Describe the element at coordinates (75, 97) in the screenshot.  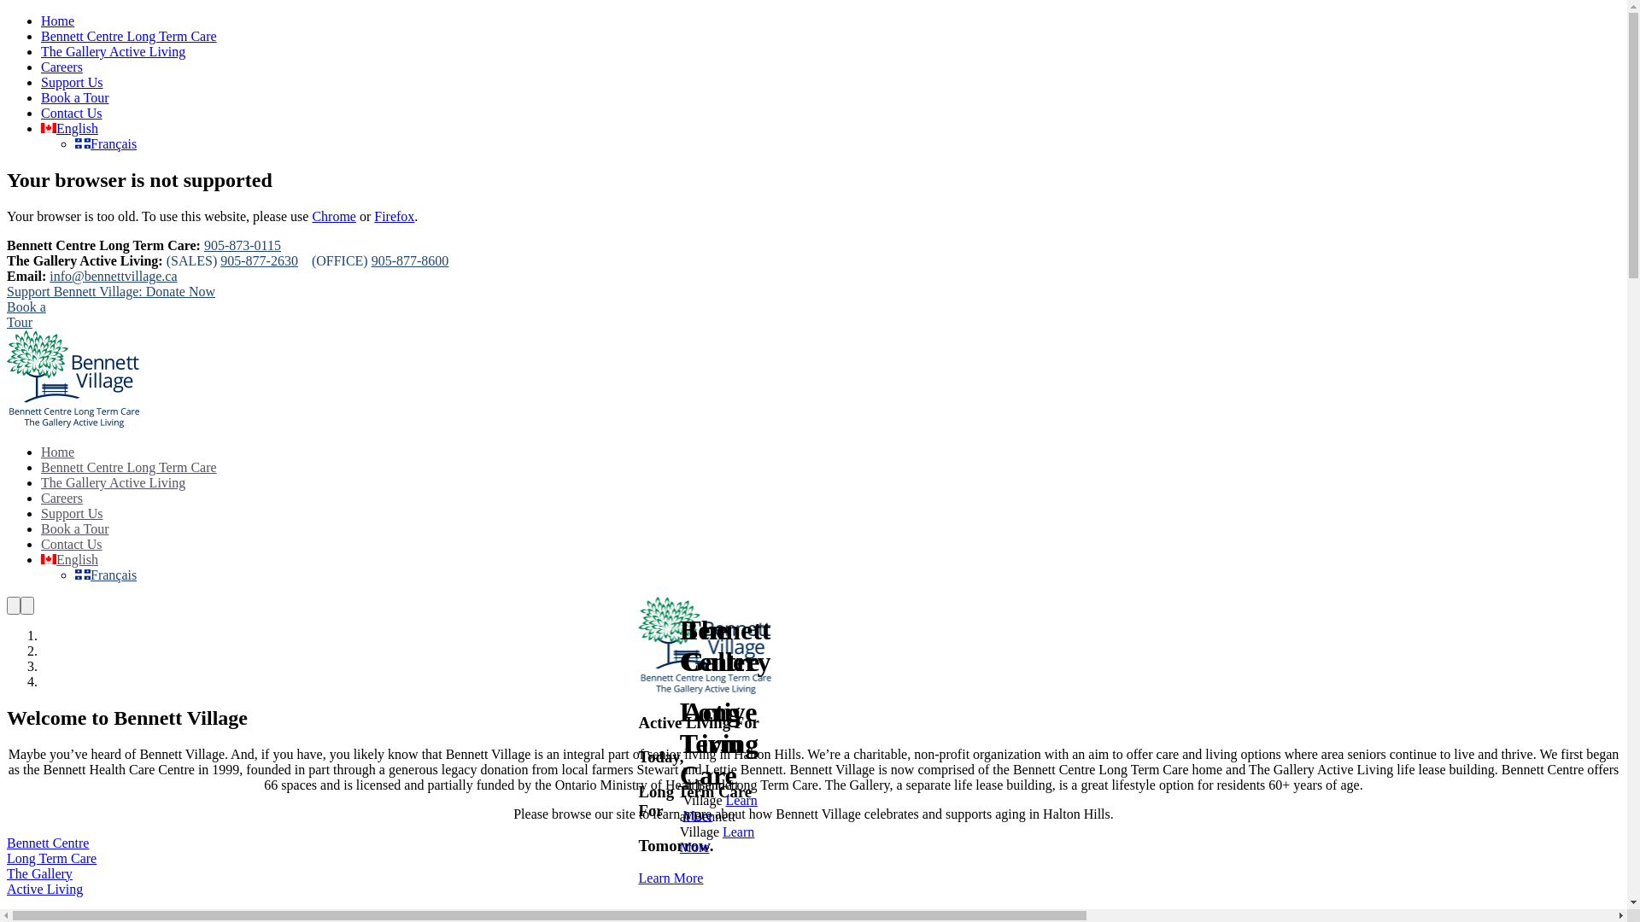
I see `Book a Tour` at that location.